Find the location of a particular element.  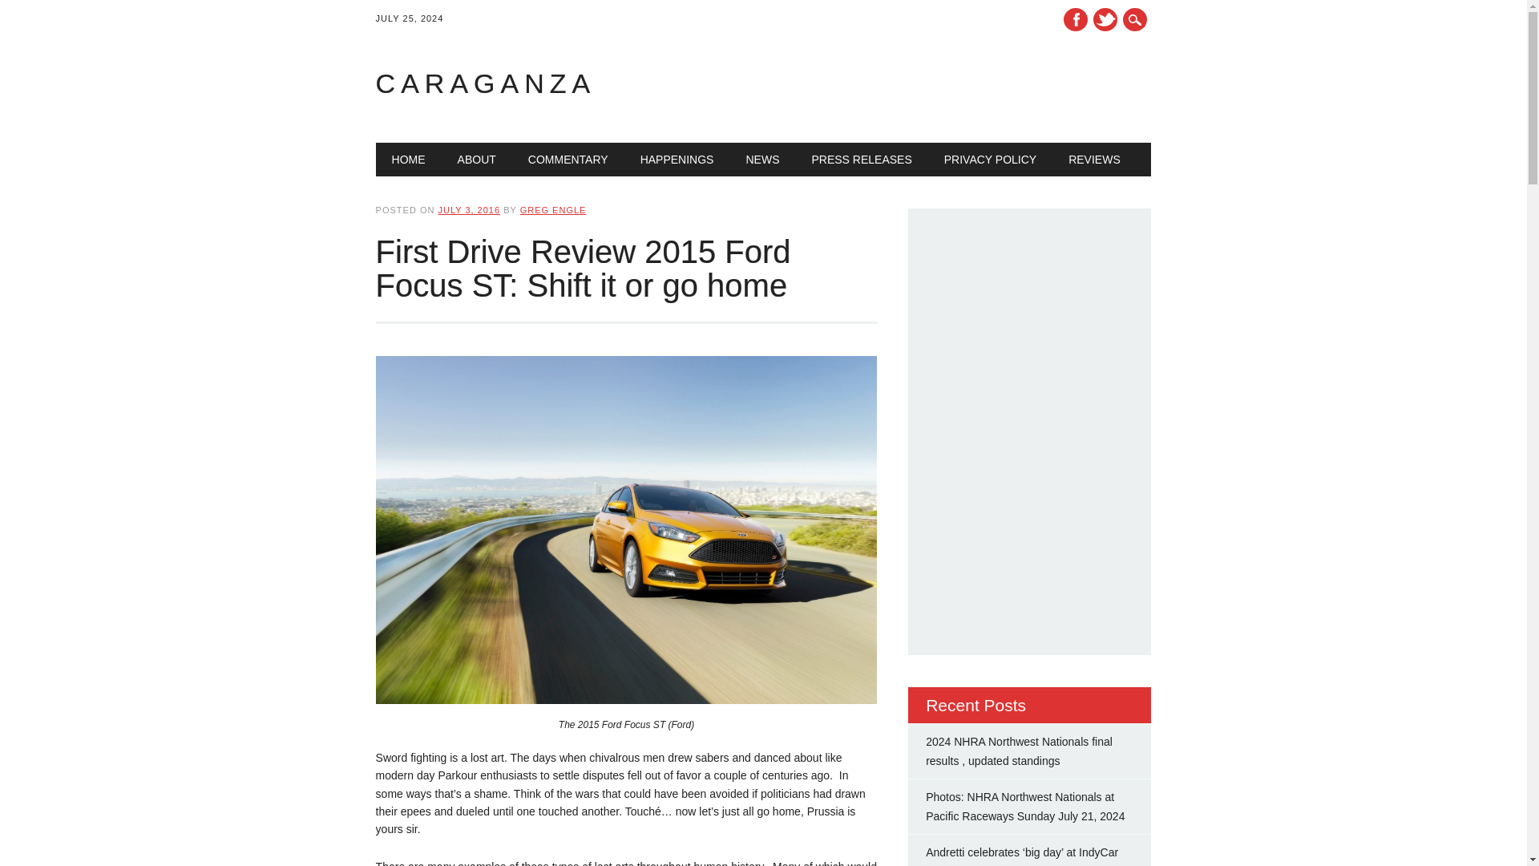

ABOUT is located at coordinates (477, 160).